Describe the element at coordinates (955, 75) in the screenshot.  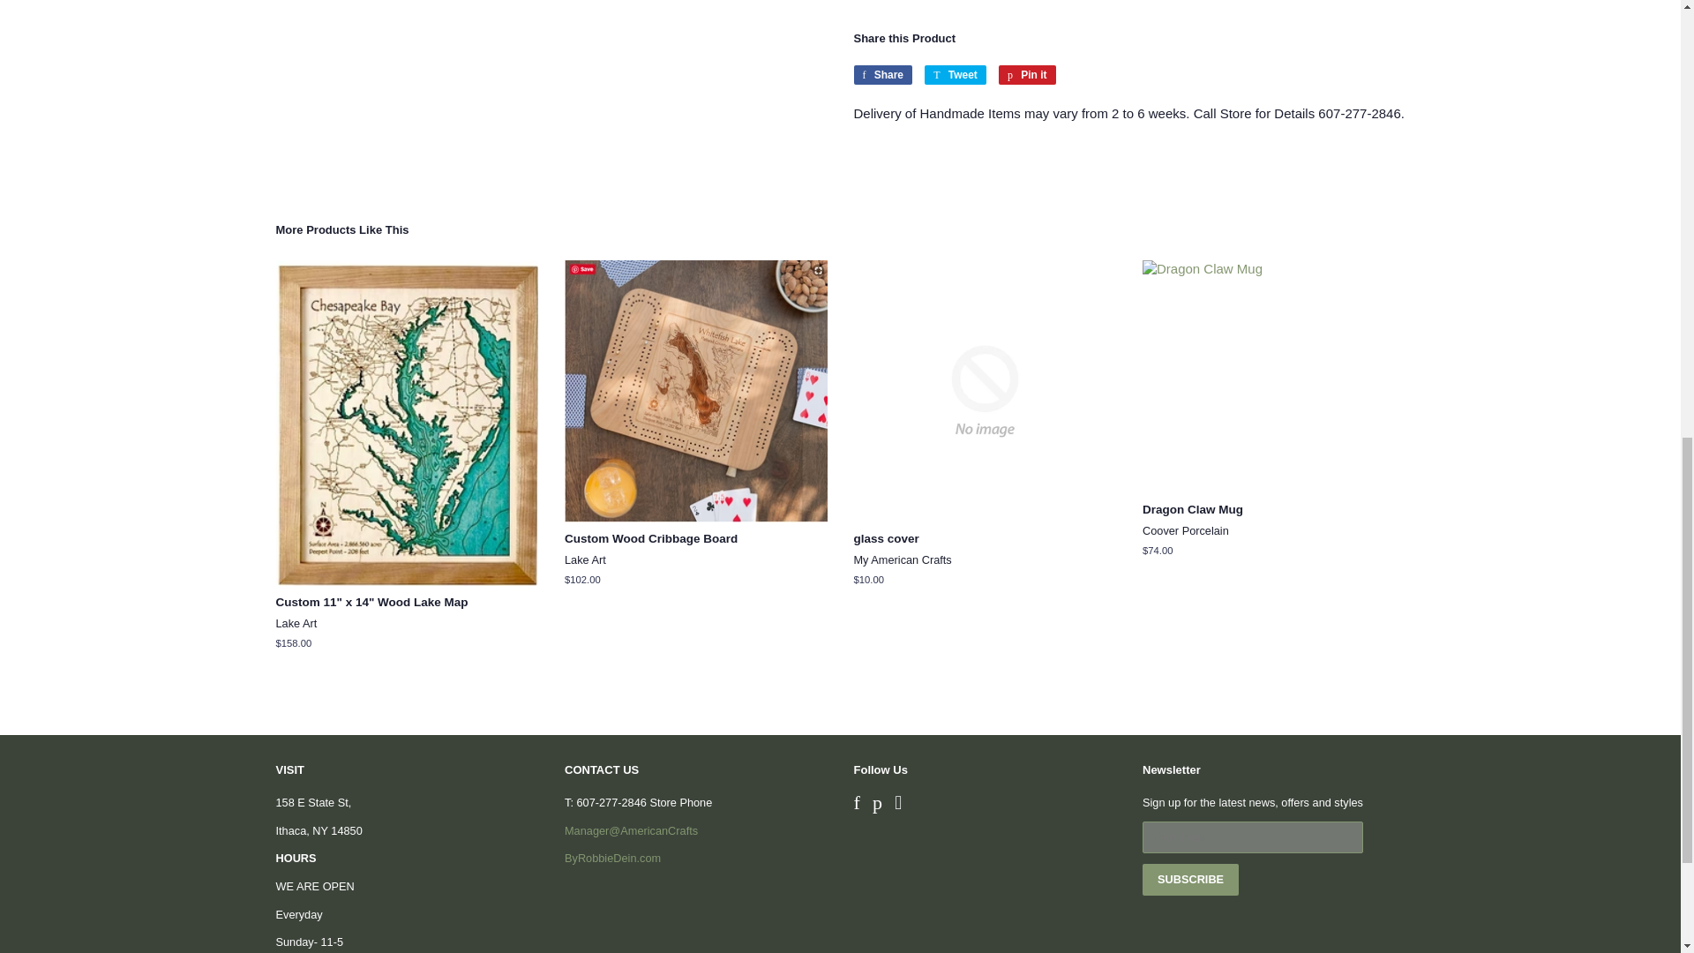
I see `Tweet on Twitter` at that location.